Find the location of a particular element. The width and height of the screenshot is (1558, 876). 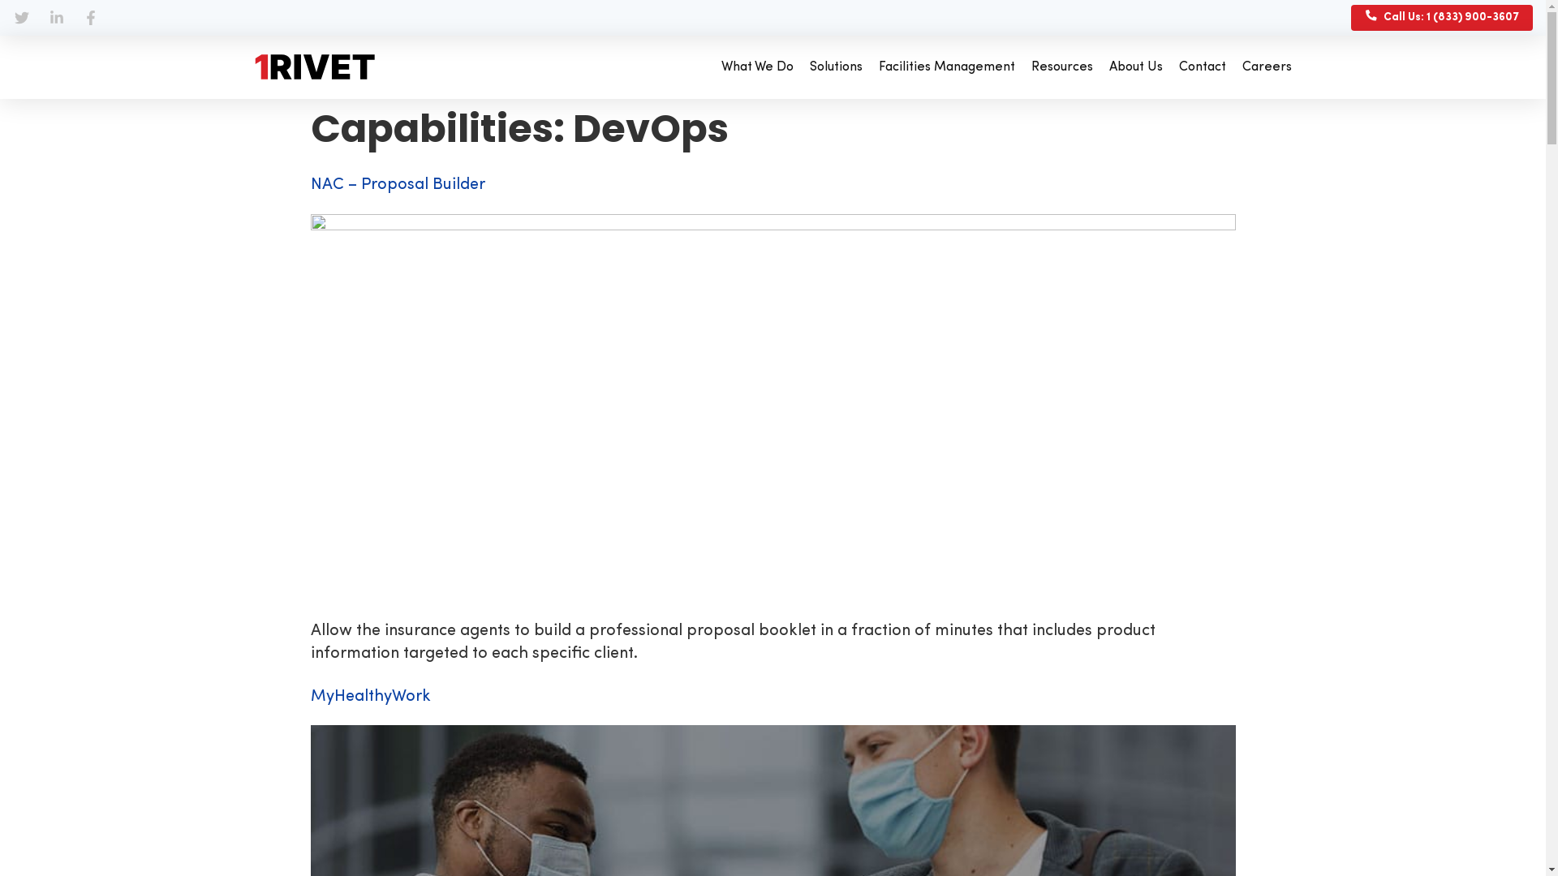

MyHealthyWork is located at coordinates (370, 697).